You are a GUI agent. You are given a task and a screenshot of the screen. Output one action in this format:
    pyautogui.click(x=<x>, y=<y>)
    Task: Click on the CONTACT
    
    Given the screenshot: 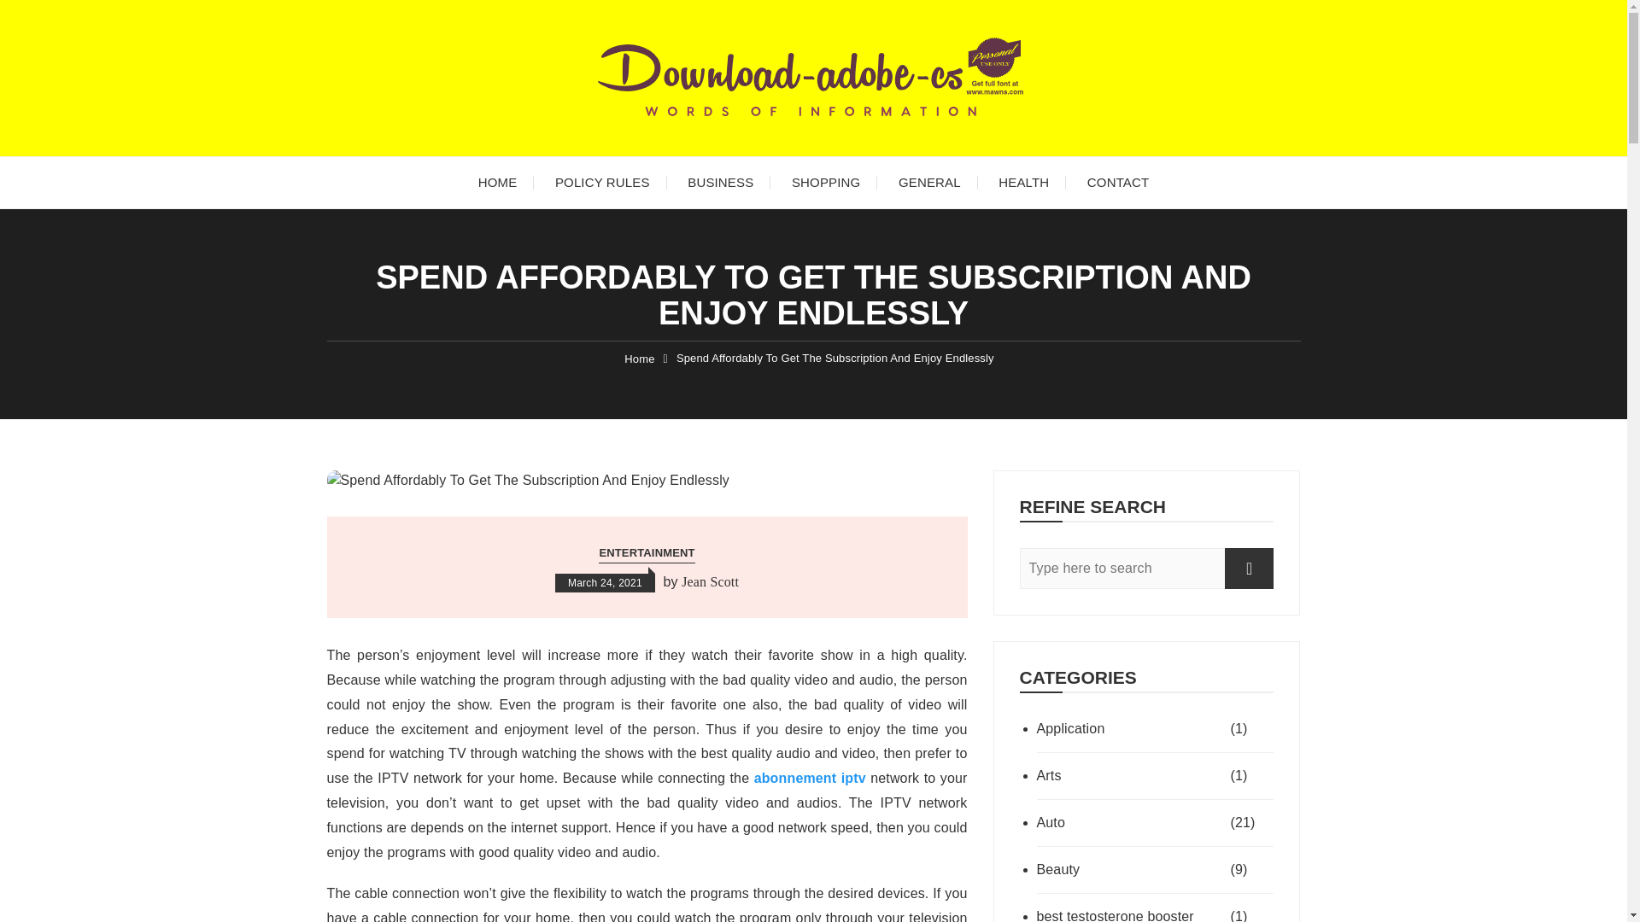 What is the action you would take?
    pyautogui.click(x=1118, y=183)
    